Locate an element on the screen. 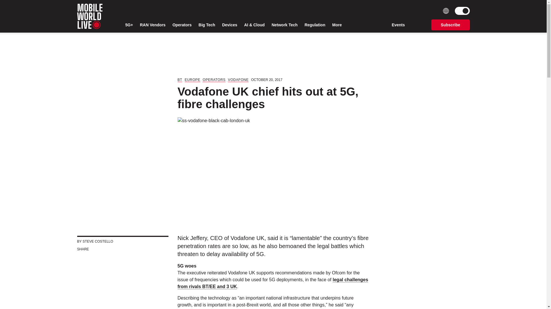 This screenshot has height=309, width=551. RAN Vendors is located at coordinates (153, 25).